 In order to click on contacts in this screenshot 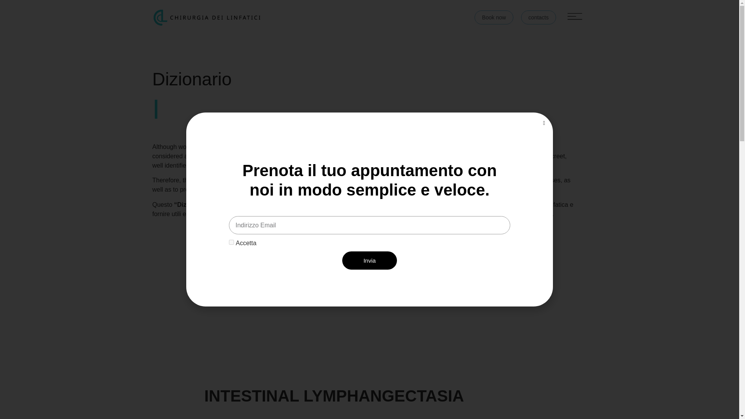, I will do `click(538, 17)`.